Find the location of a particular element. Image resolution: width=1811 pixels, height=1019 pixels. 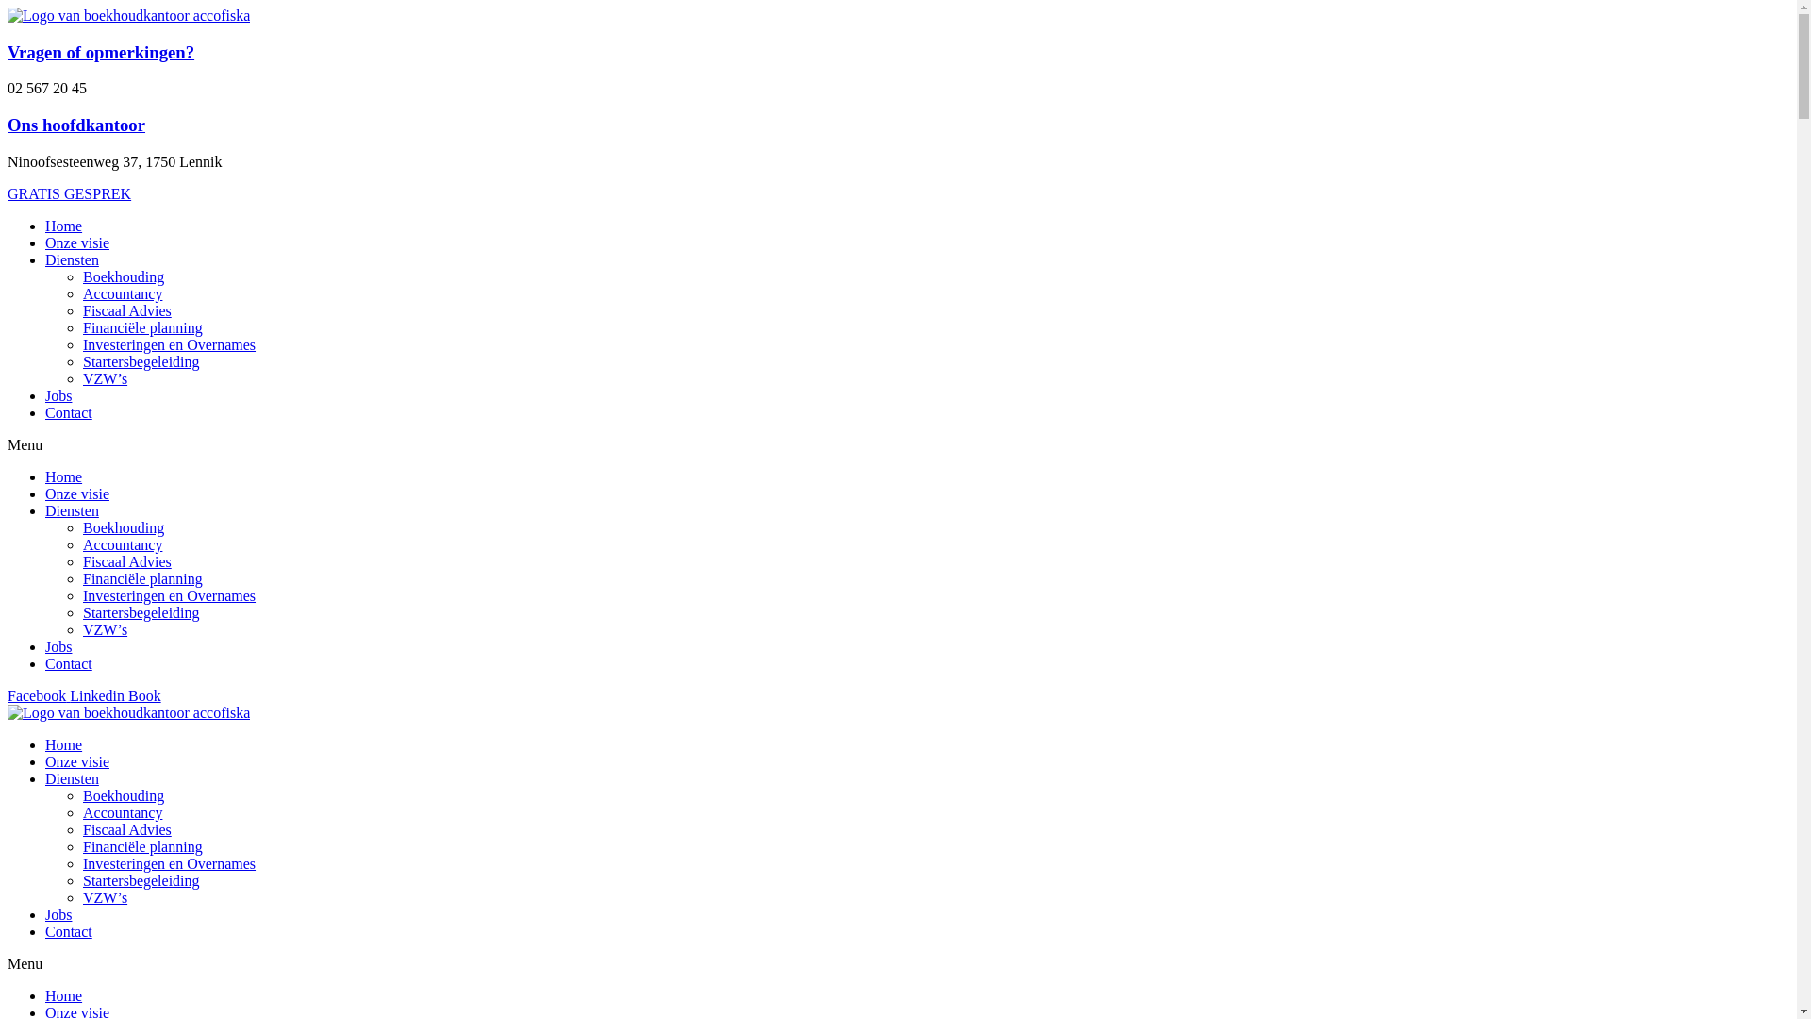

Contact is located at coordinates (69, 932).